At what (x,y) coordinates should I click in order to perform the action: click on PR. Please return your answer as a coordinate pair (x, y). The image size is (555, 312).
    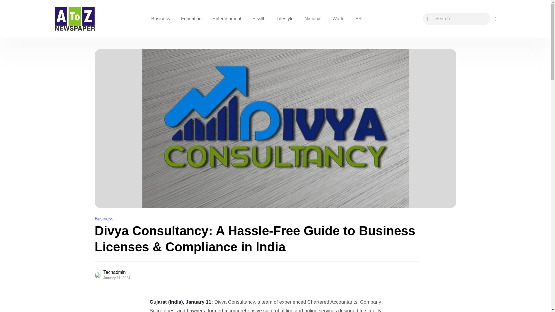
    Looking at the image, I should click on (358, 18).